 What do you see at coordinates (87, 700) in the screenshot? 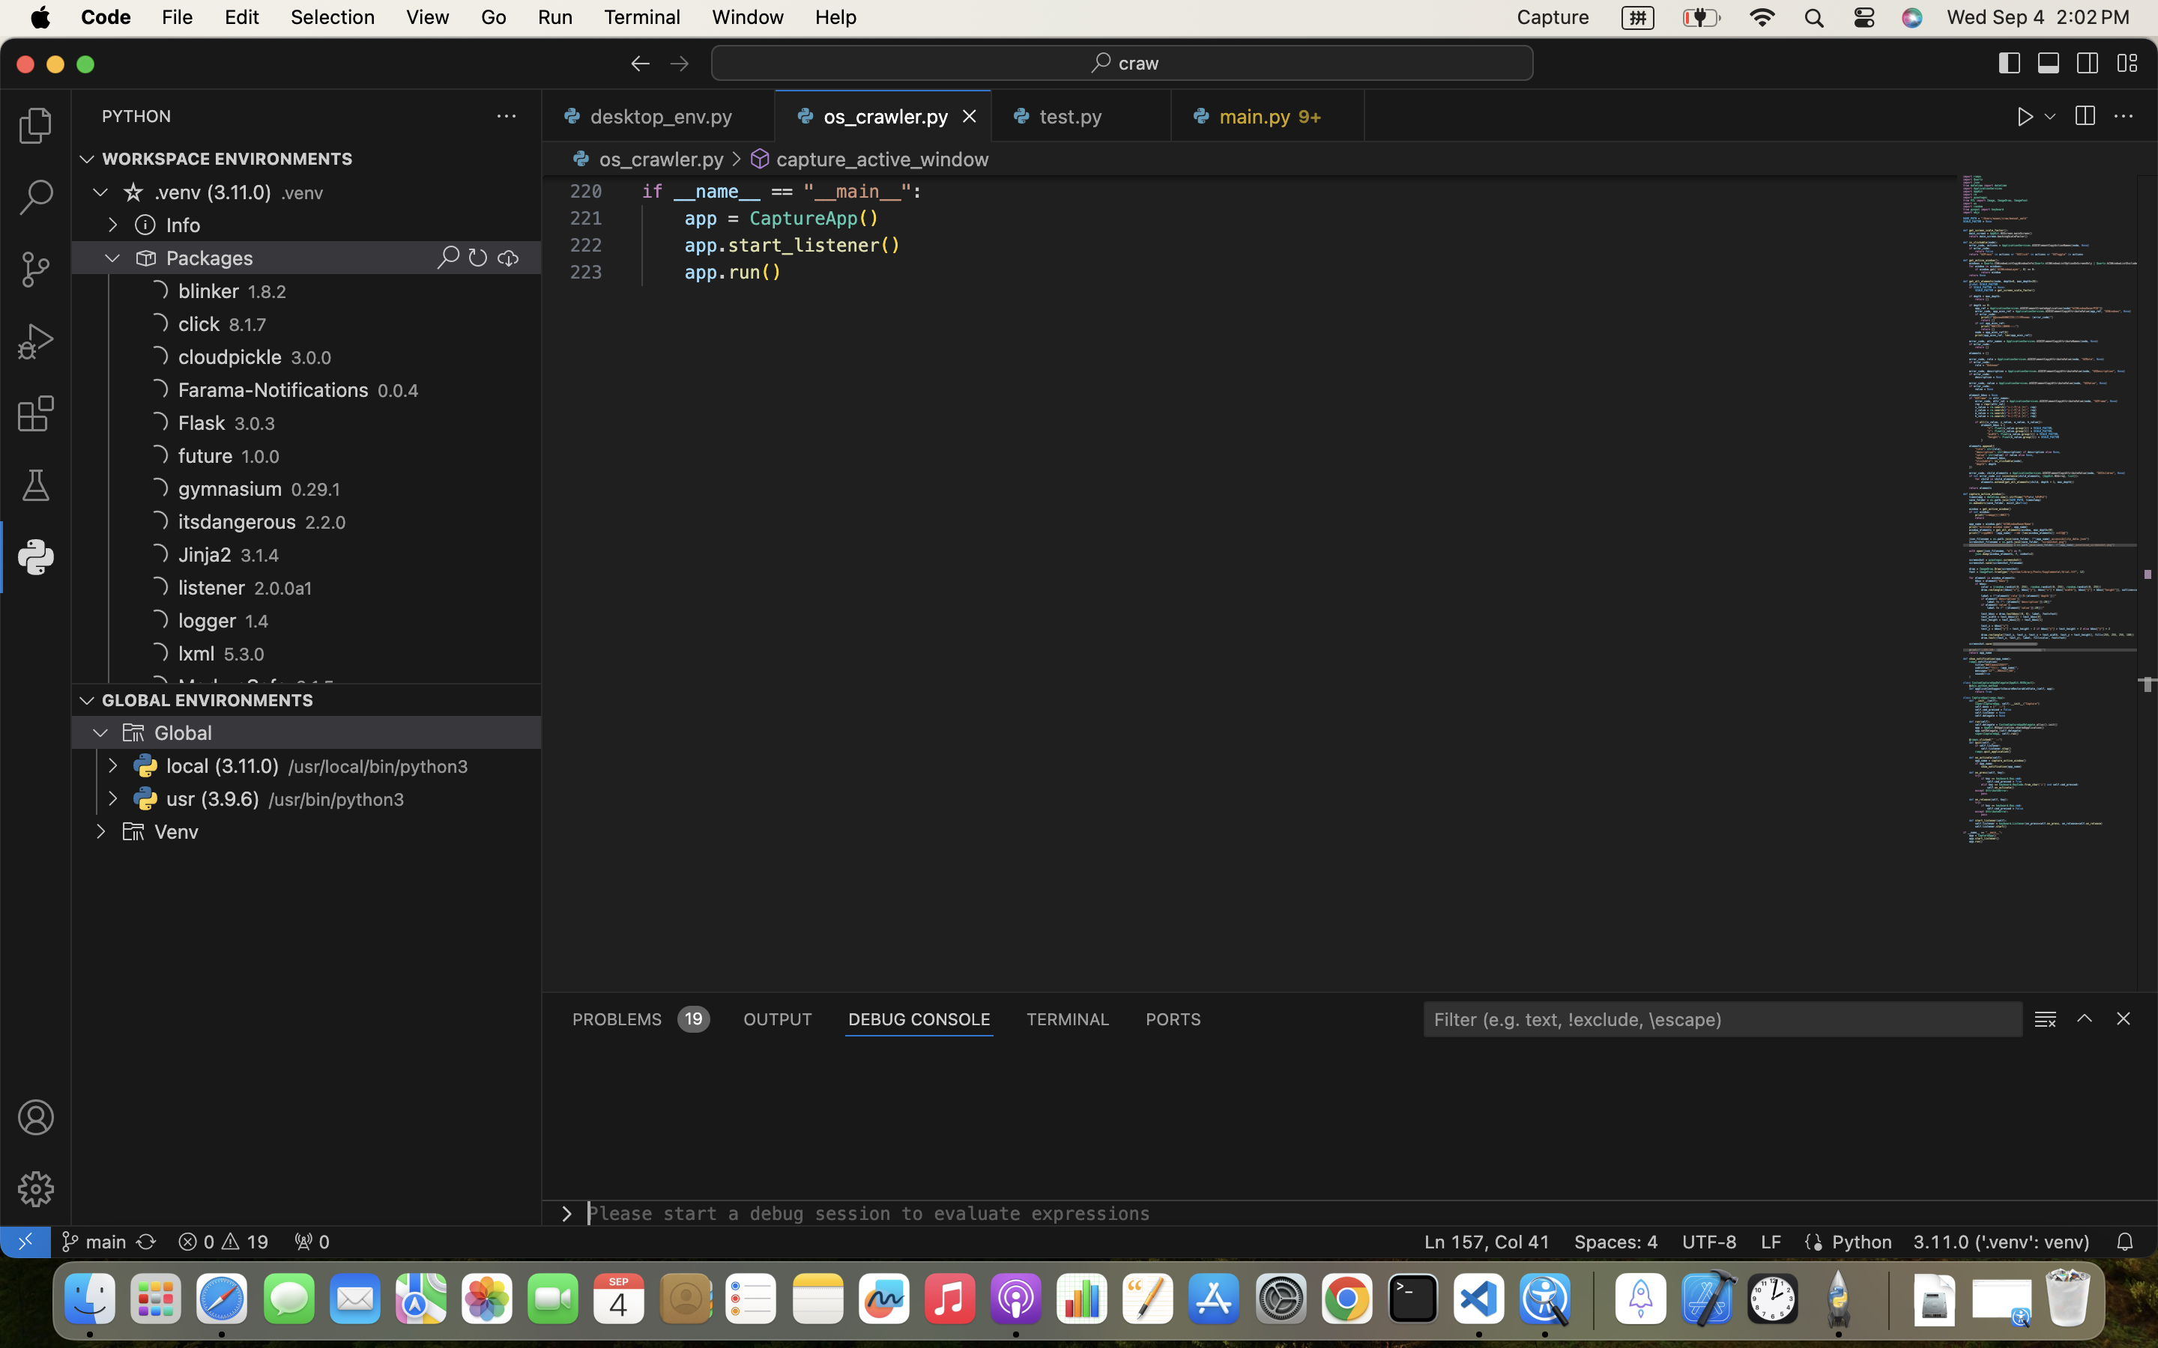
I see `` at bounding box center [87, 700].